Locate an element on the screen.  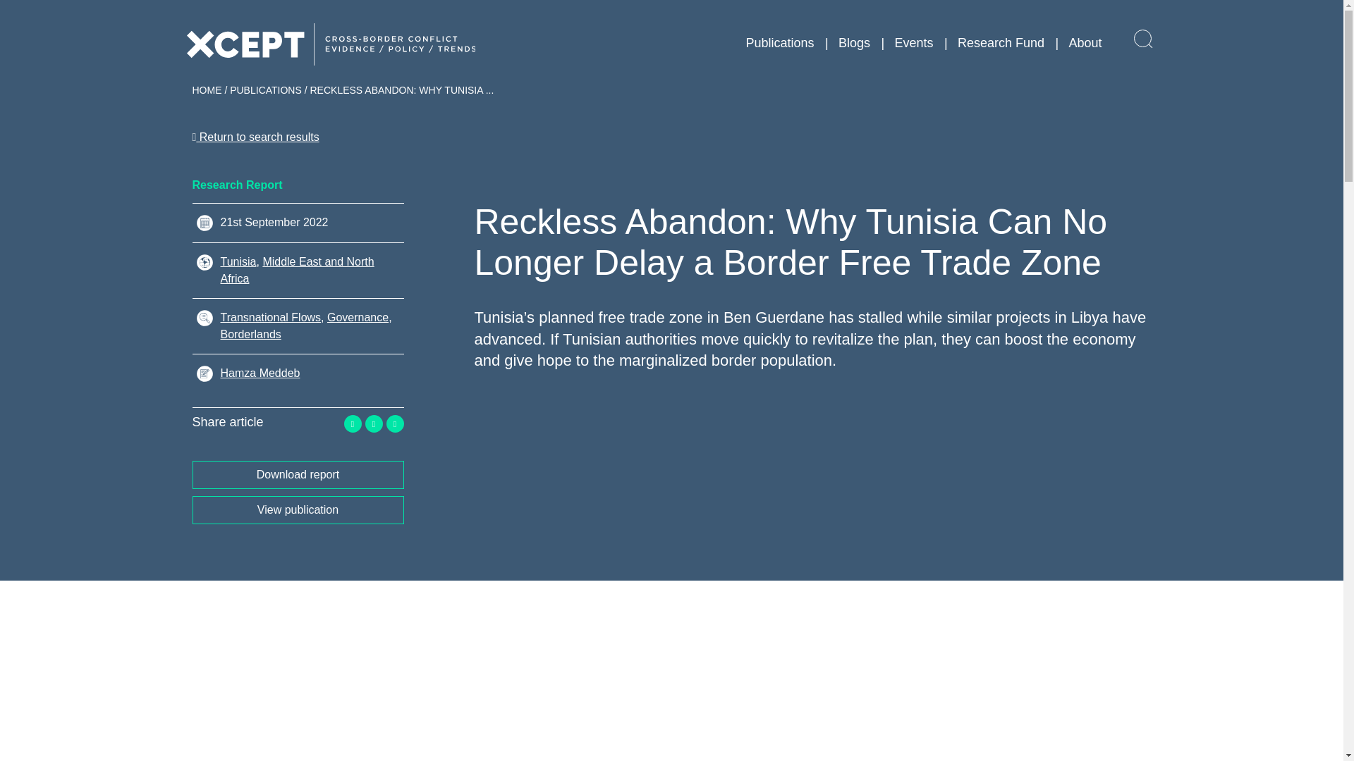
Download report is located at coordinates (298, 475).